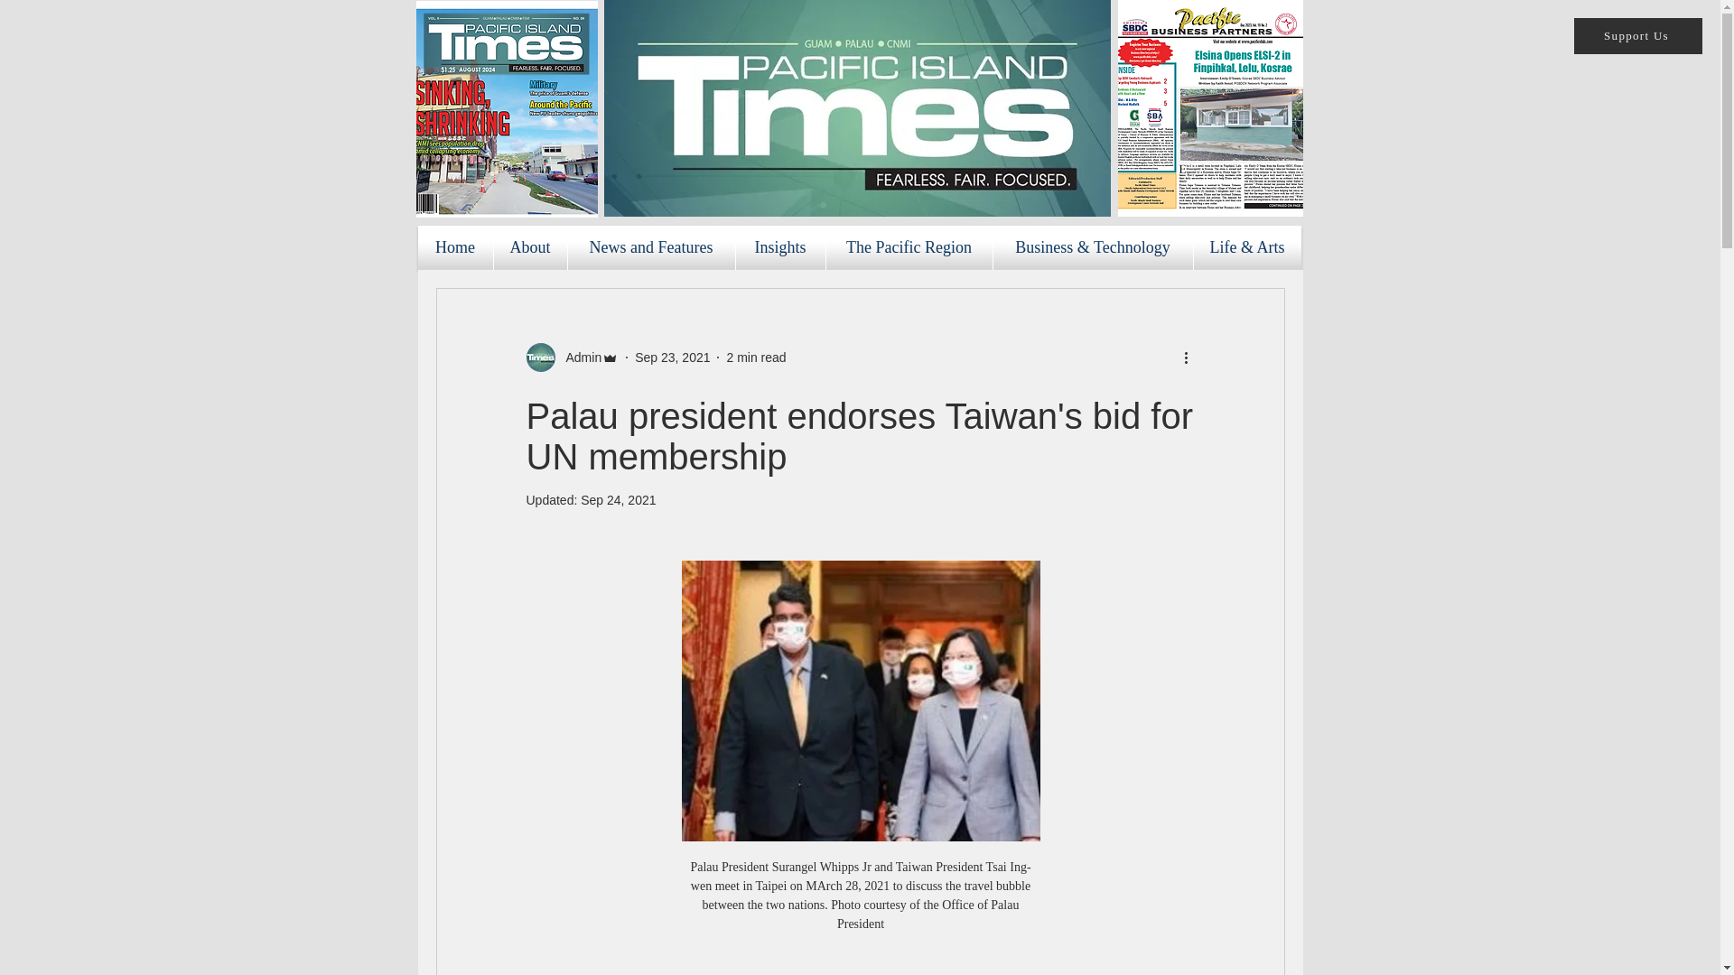 The width and height of the screenshot is (1734, 975). Describe the element at coordinates (529, 247) in the screenshot. I see `About` at that location.